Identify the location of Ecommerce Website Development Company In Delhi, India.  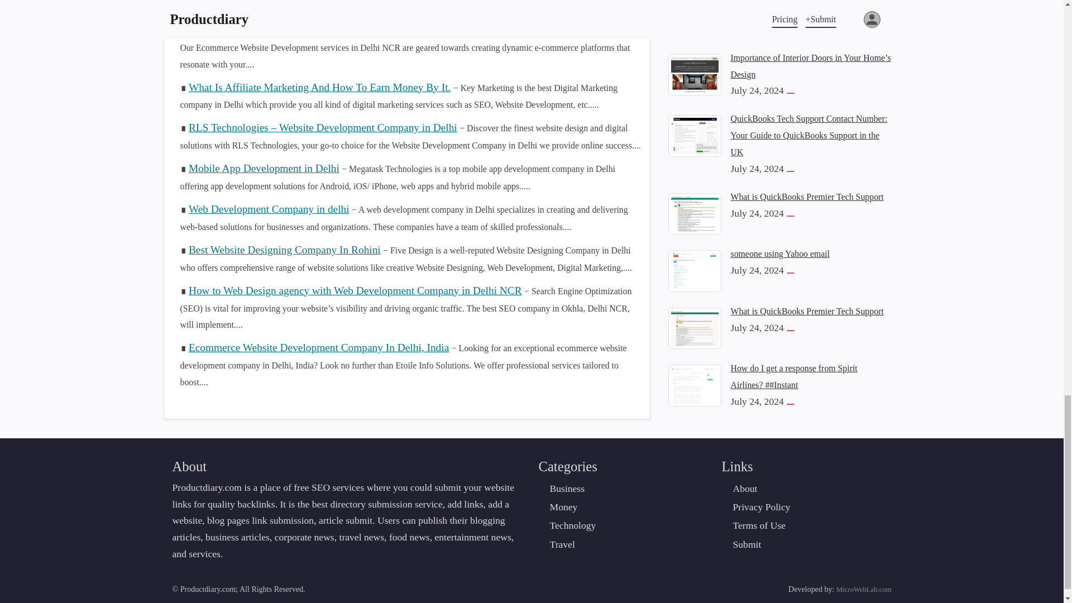
(318, 347).